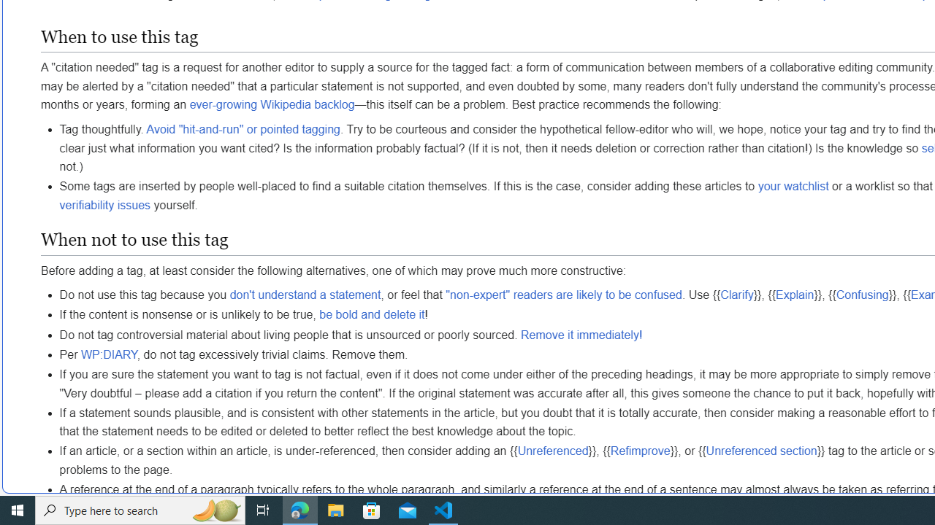 Image resolution: width=935 pixels, height=525 pixels. Describe the element at coordinates (862, 295) in the screenshot. I see `Confusing` at that location.